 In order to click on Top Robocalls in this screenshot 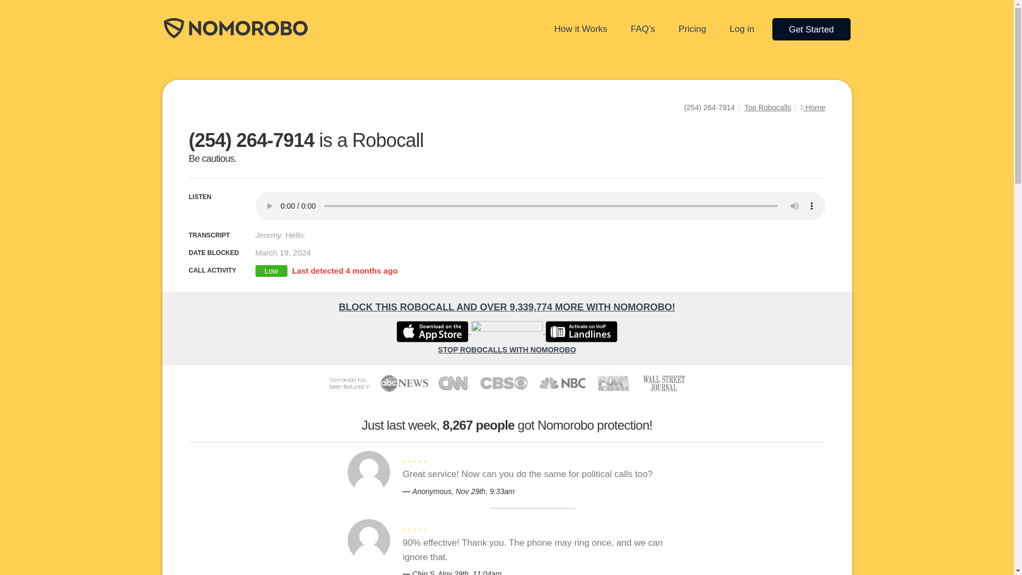, I will do `click(768, 108)`.